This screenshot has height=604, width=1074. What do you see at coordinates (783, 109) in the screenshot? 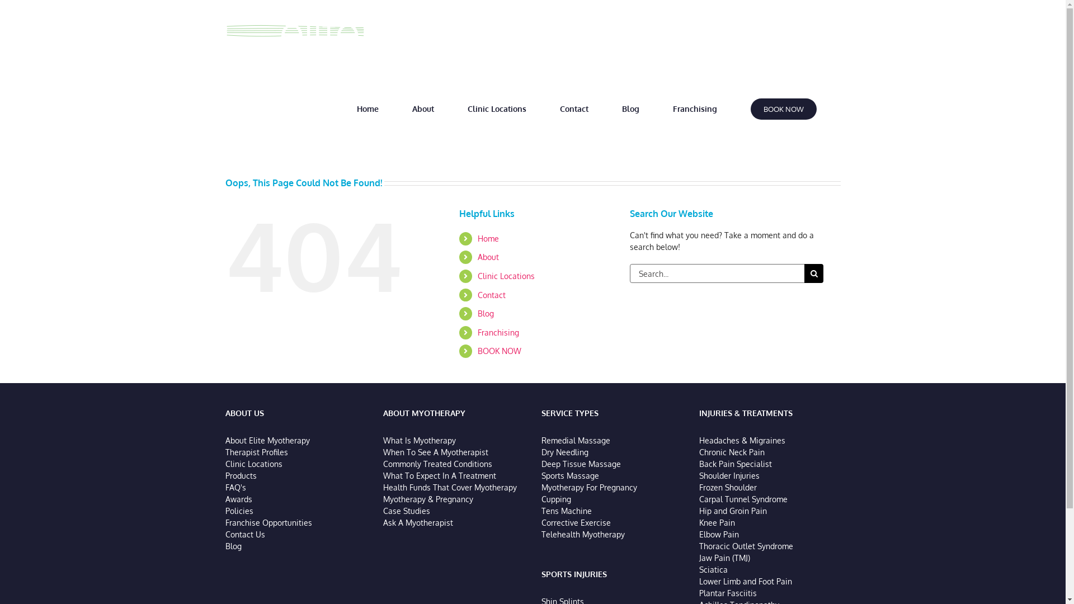
I see `BOOK NOW` at bounding box center [783, 109].